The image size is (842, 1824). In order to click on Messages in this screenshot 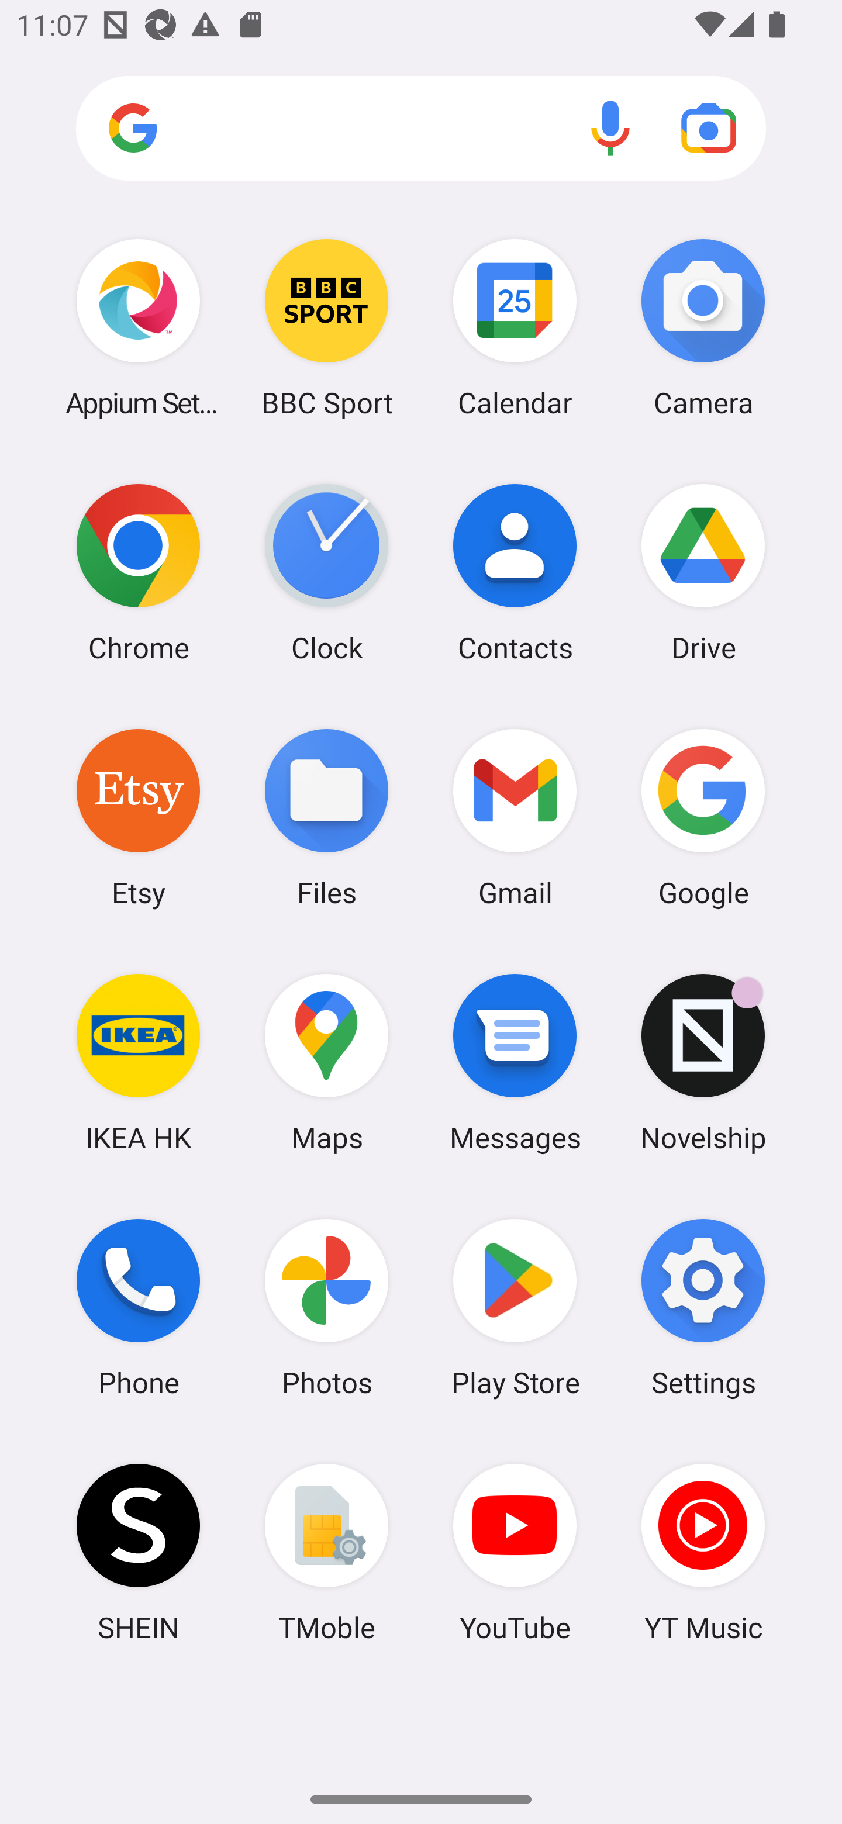, I will do `click(515, 1062)`.